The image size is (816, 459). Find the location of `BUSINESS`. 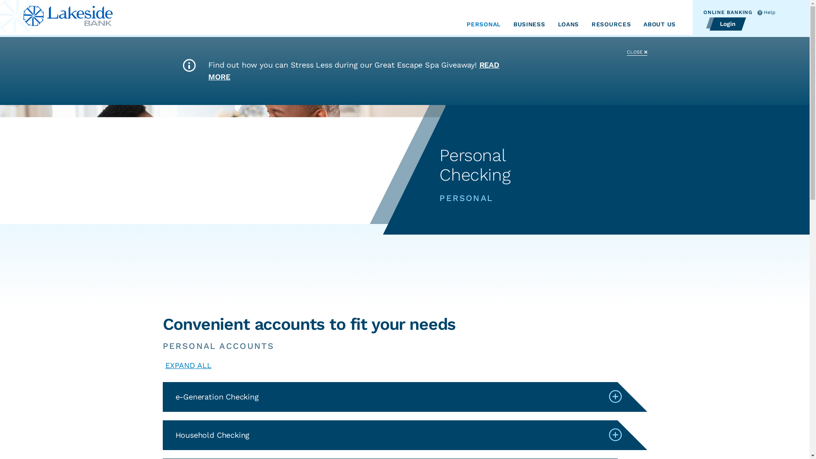

BUSINESS is located at coordinates (530, 24).